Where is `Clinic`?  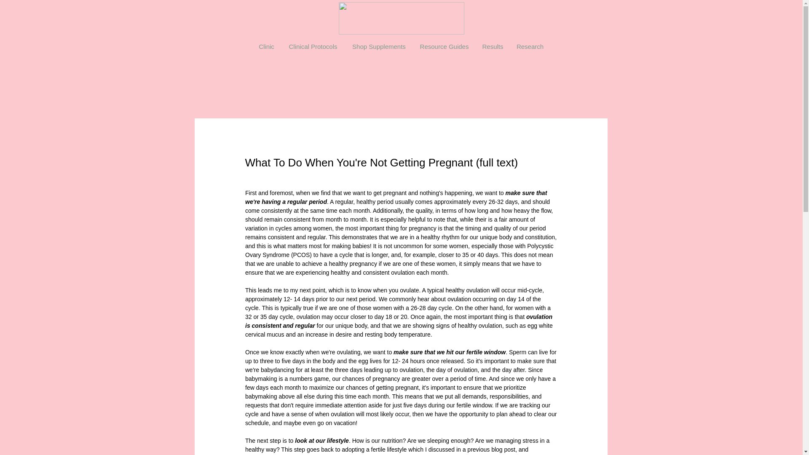
Clinic is located at coordinates (266, 47).